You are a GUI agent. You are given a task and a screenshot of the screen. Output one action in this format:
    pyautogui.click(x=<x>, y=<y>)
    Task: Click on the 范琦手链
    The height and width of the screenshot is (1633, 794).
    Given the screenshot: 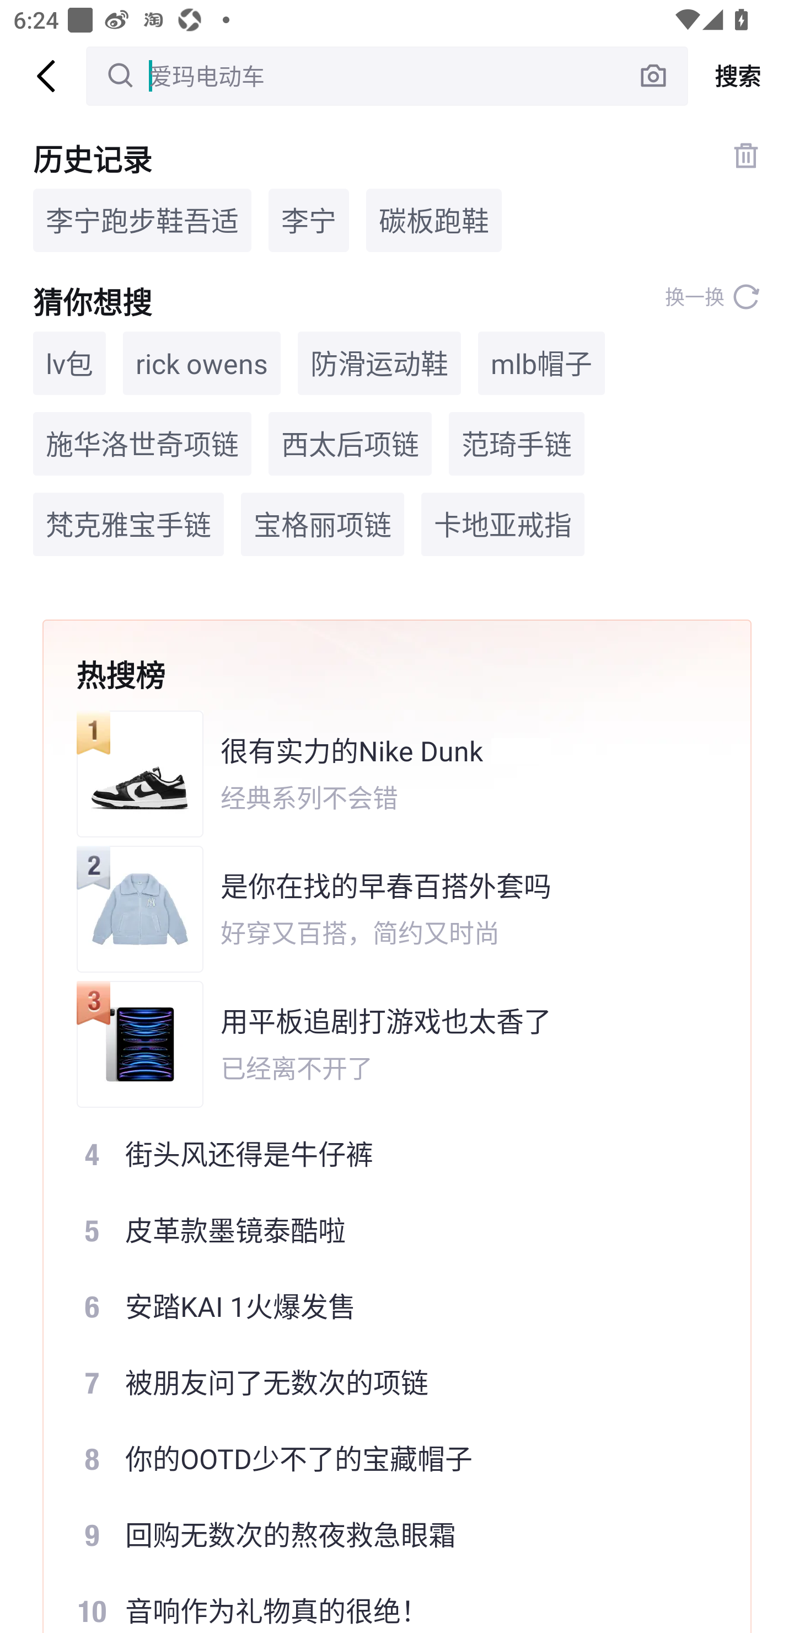 What is the action you would take?
    pyautogui.click(x=516, y=443)
    